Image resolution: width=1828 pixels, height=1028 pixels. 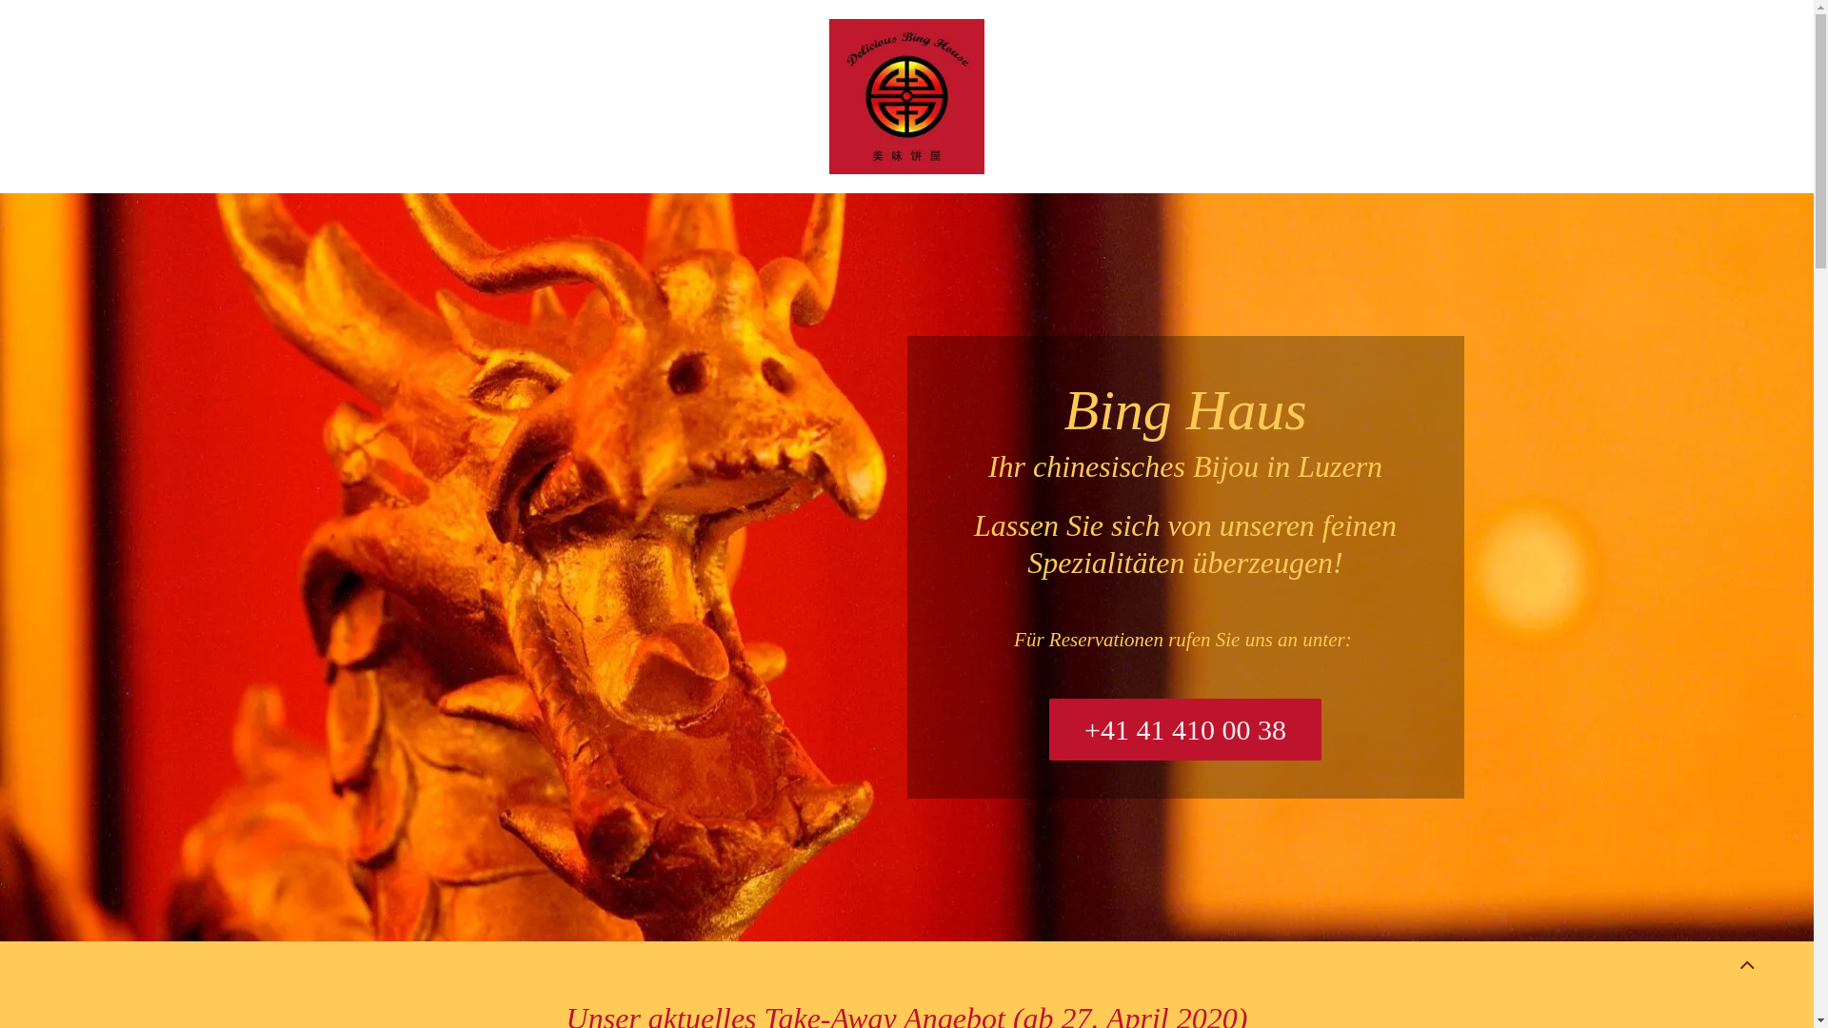 What do you see at coordinates (906, 97) in the screenshot?
I see `Logo Bing Haus` at bounding box center [906, 97].